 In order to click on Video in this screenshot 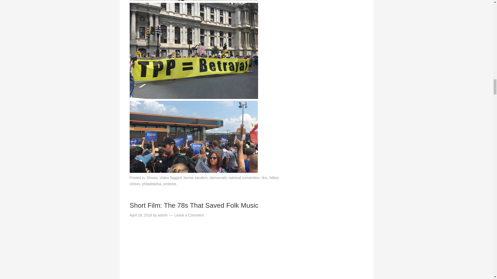, I will do `click(164, 178)`.